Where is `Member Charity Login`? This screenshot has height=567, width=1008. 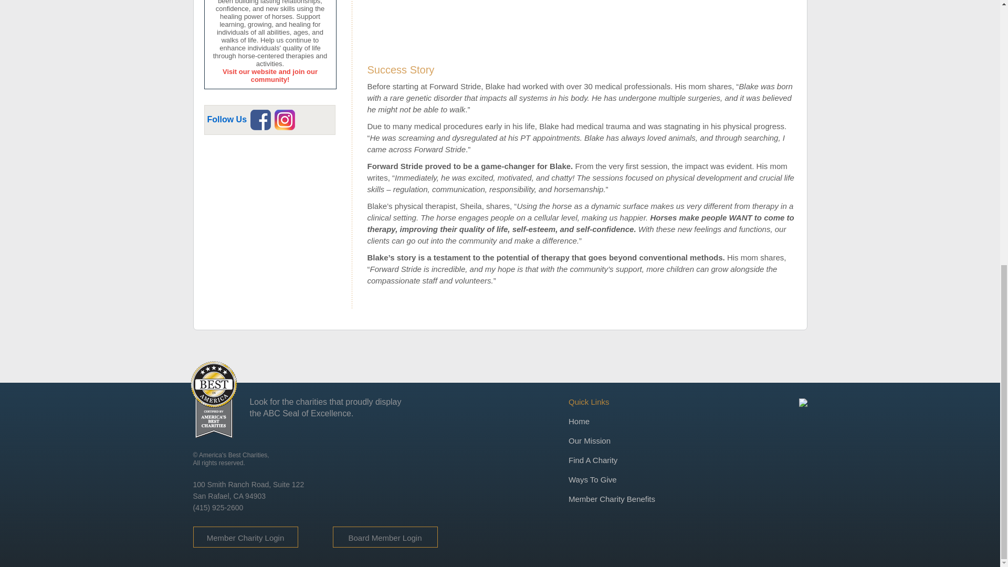 Member Charity Login is located at coordinates (245, 538).